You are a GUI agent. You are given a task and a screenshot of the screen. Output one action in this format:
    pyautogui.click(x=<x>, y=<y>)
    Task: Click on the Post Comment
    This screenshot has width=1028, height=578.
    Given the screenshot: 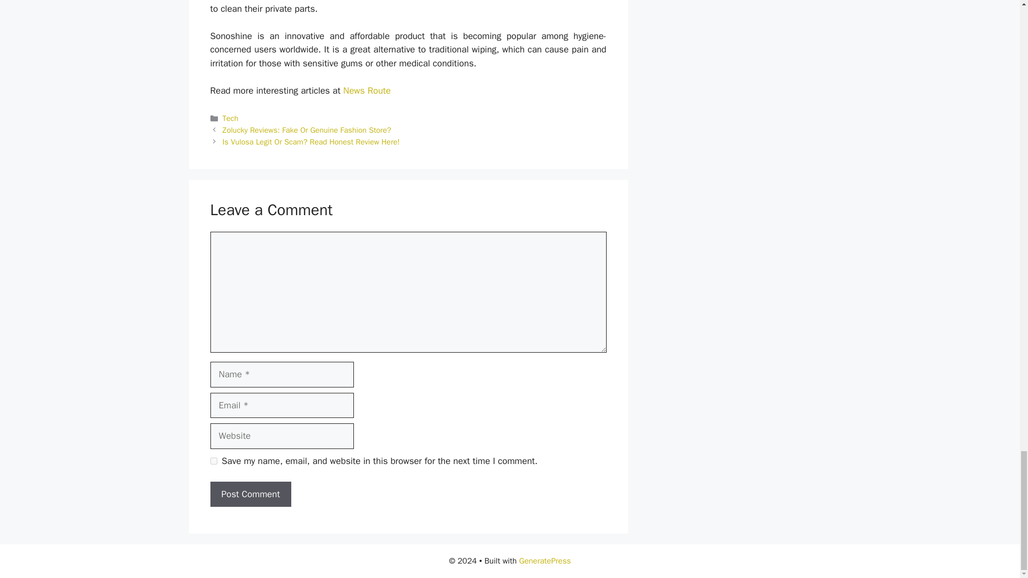 What is the action you would take?
    pyautogui.click(x=250, y=495)
    